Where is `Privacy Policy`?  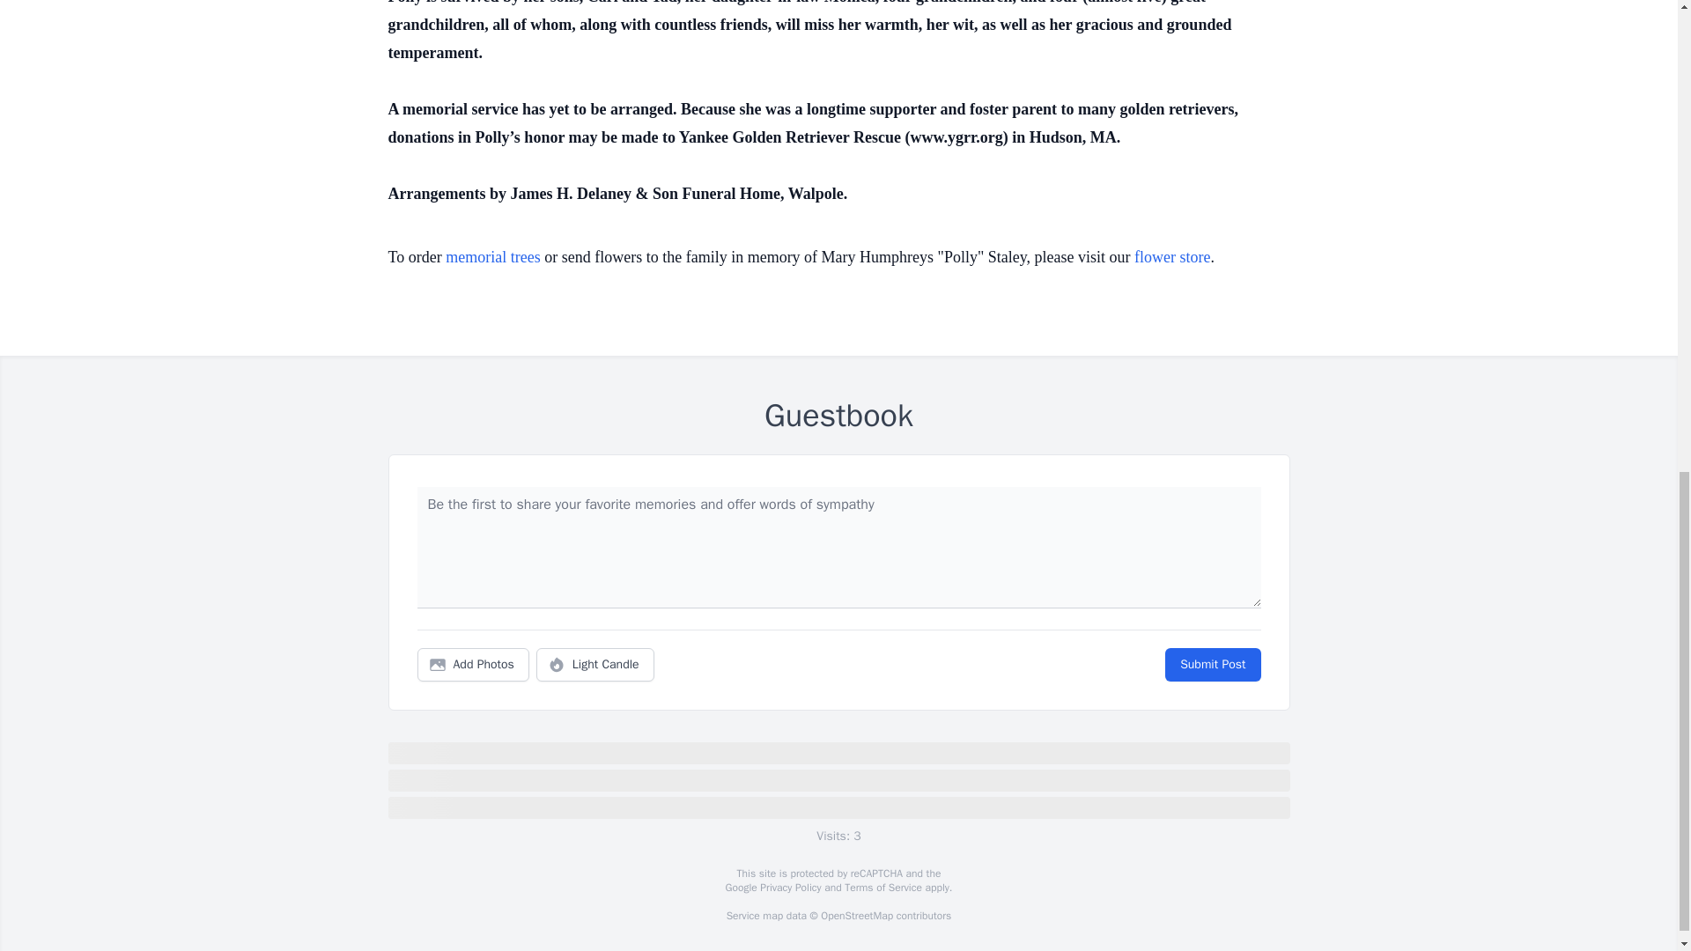
Privacy Policy is located at coordinates (789, 888).